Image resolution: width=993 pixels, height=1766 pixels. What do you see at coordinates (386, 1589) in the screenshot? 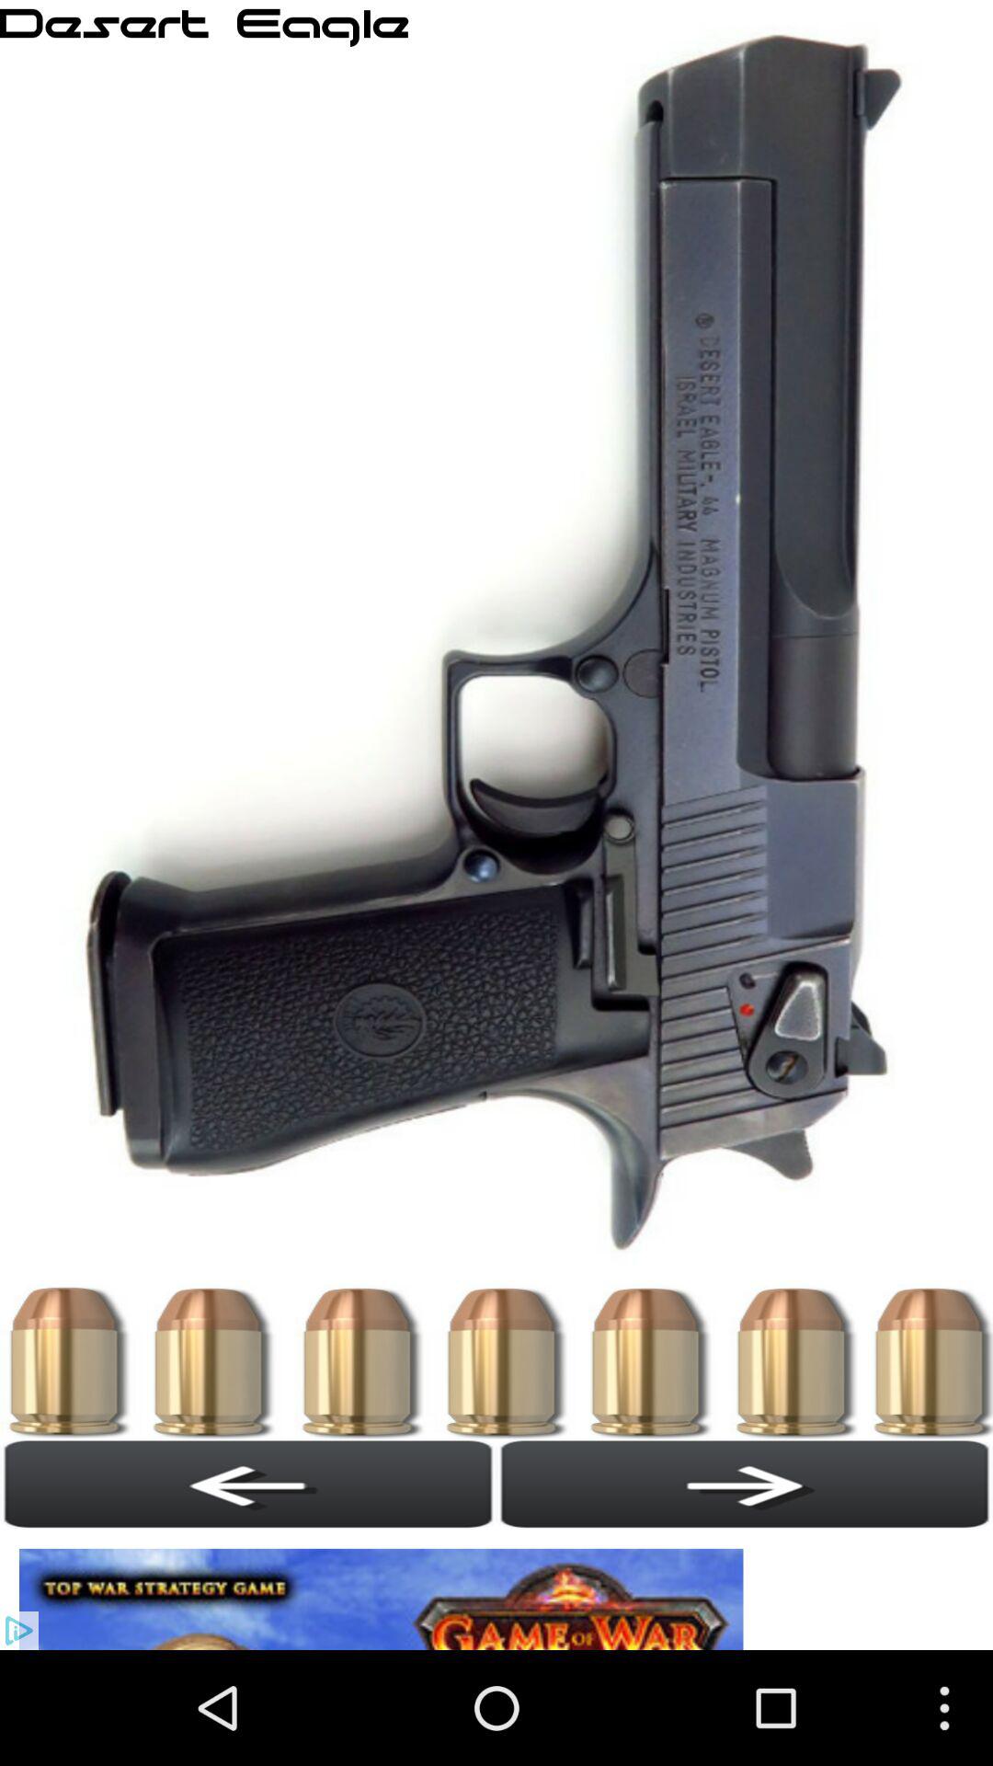
I see `open advertisement` at bounding box center [386, 1589].